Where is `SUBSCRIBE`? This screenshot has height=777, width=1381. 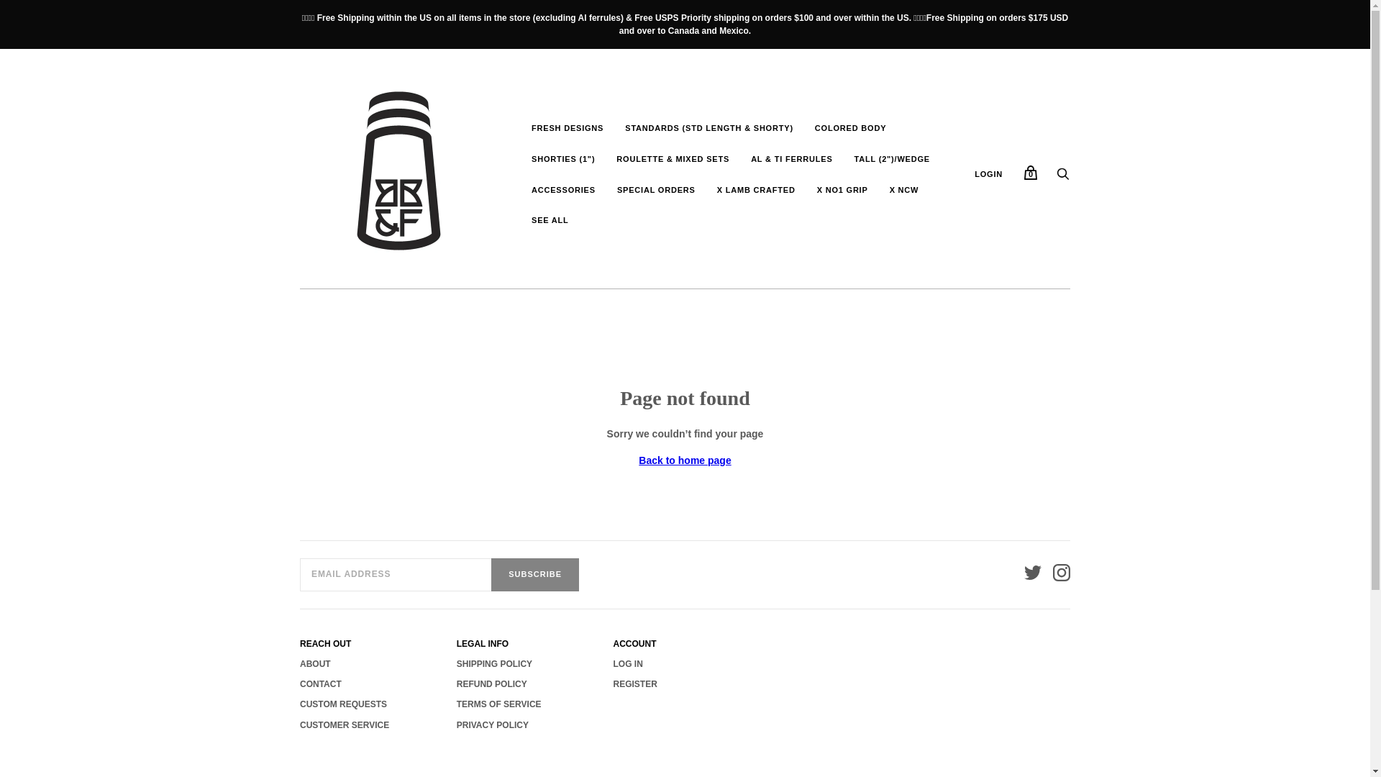
SUBSCRIBE is located at coordinates (535, 574).